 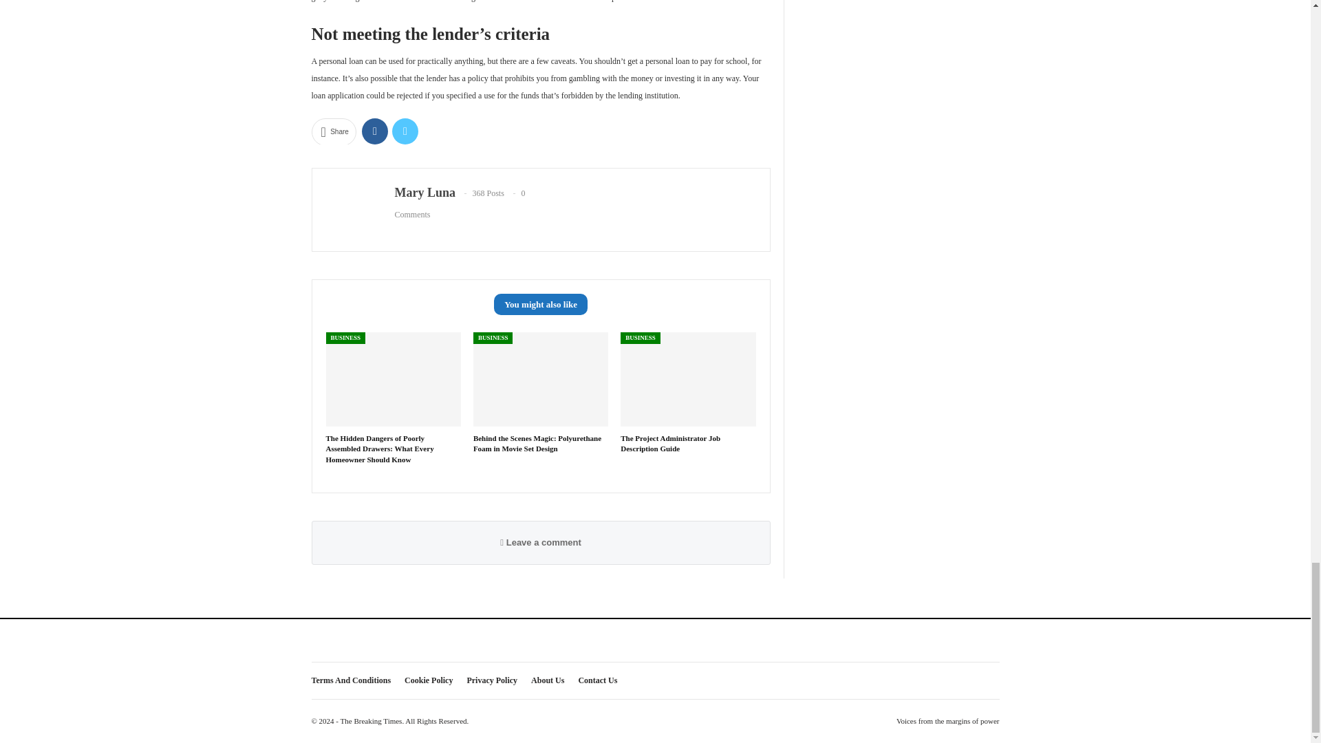 I want to click on Mary Luna, so click(x=425, y=193).